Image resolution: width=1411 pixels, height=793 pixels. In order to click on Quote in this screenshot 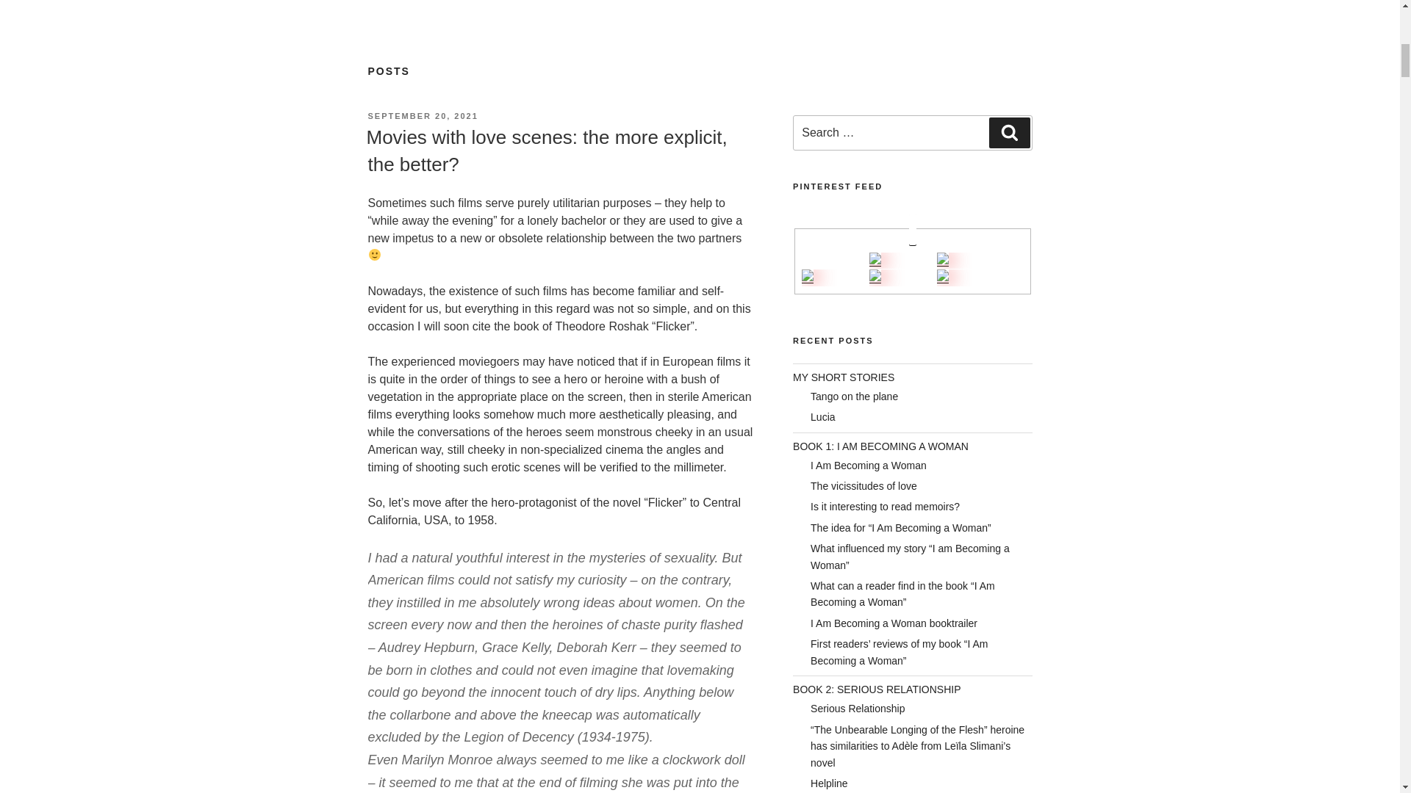, I will do `click(875, 260)`.